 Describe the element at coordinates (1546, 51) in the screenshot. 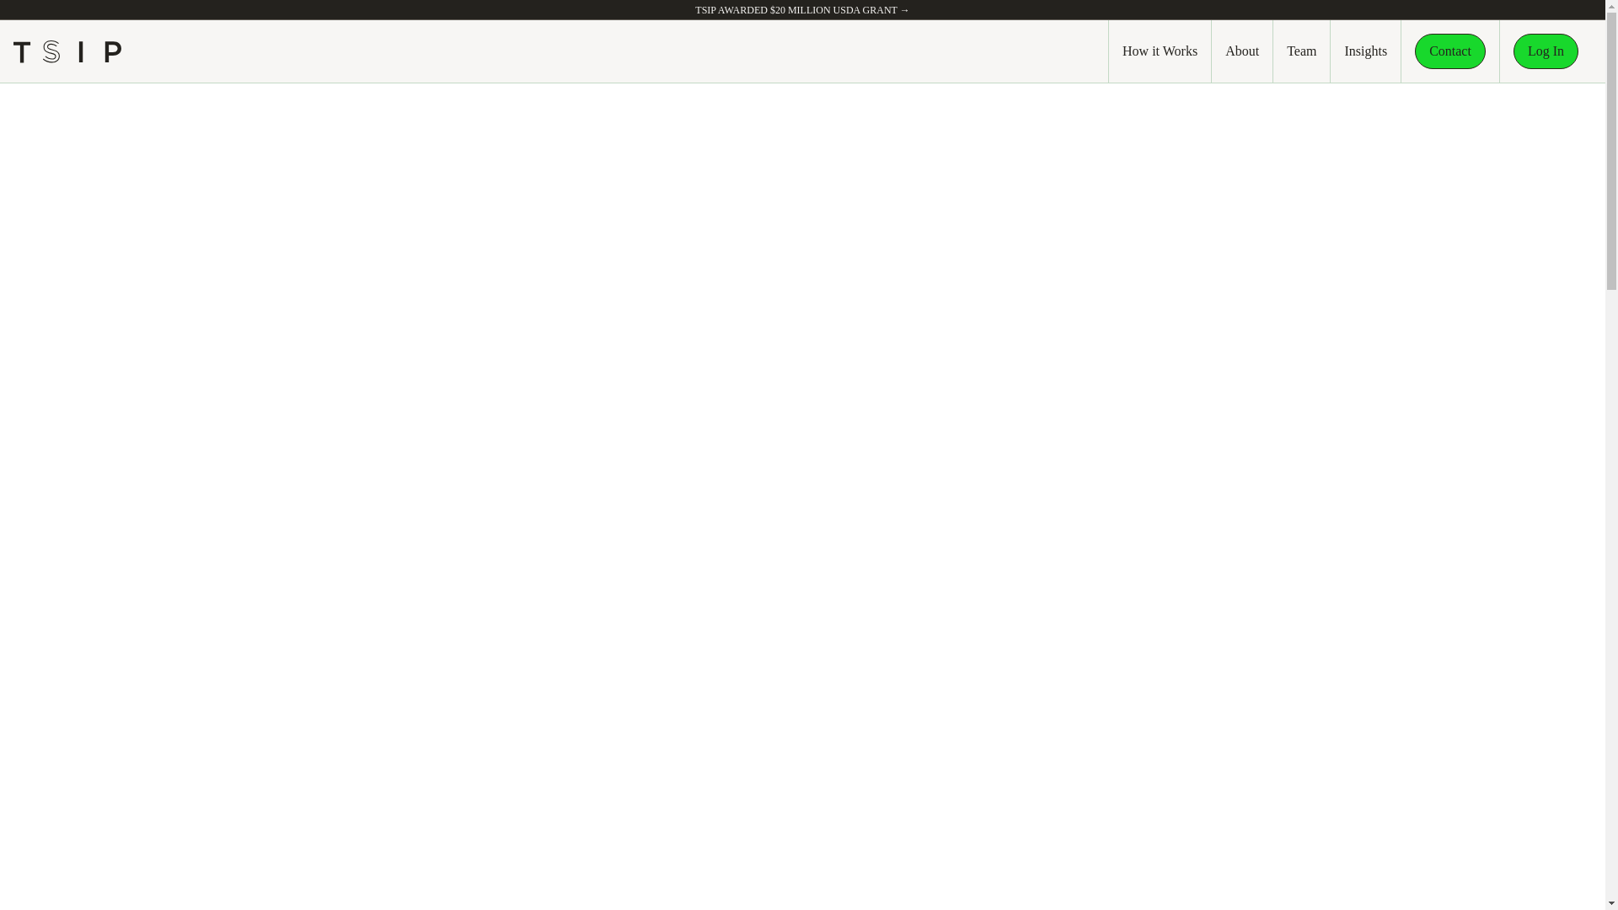

I see `Log In` at that location.